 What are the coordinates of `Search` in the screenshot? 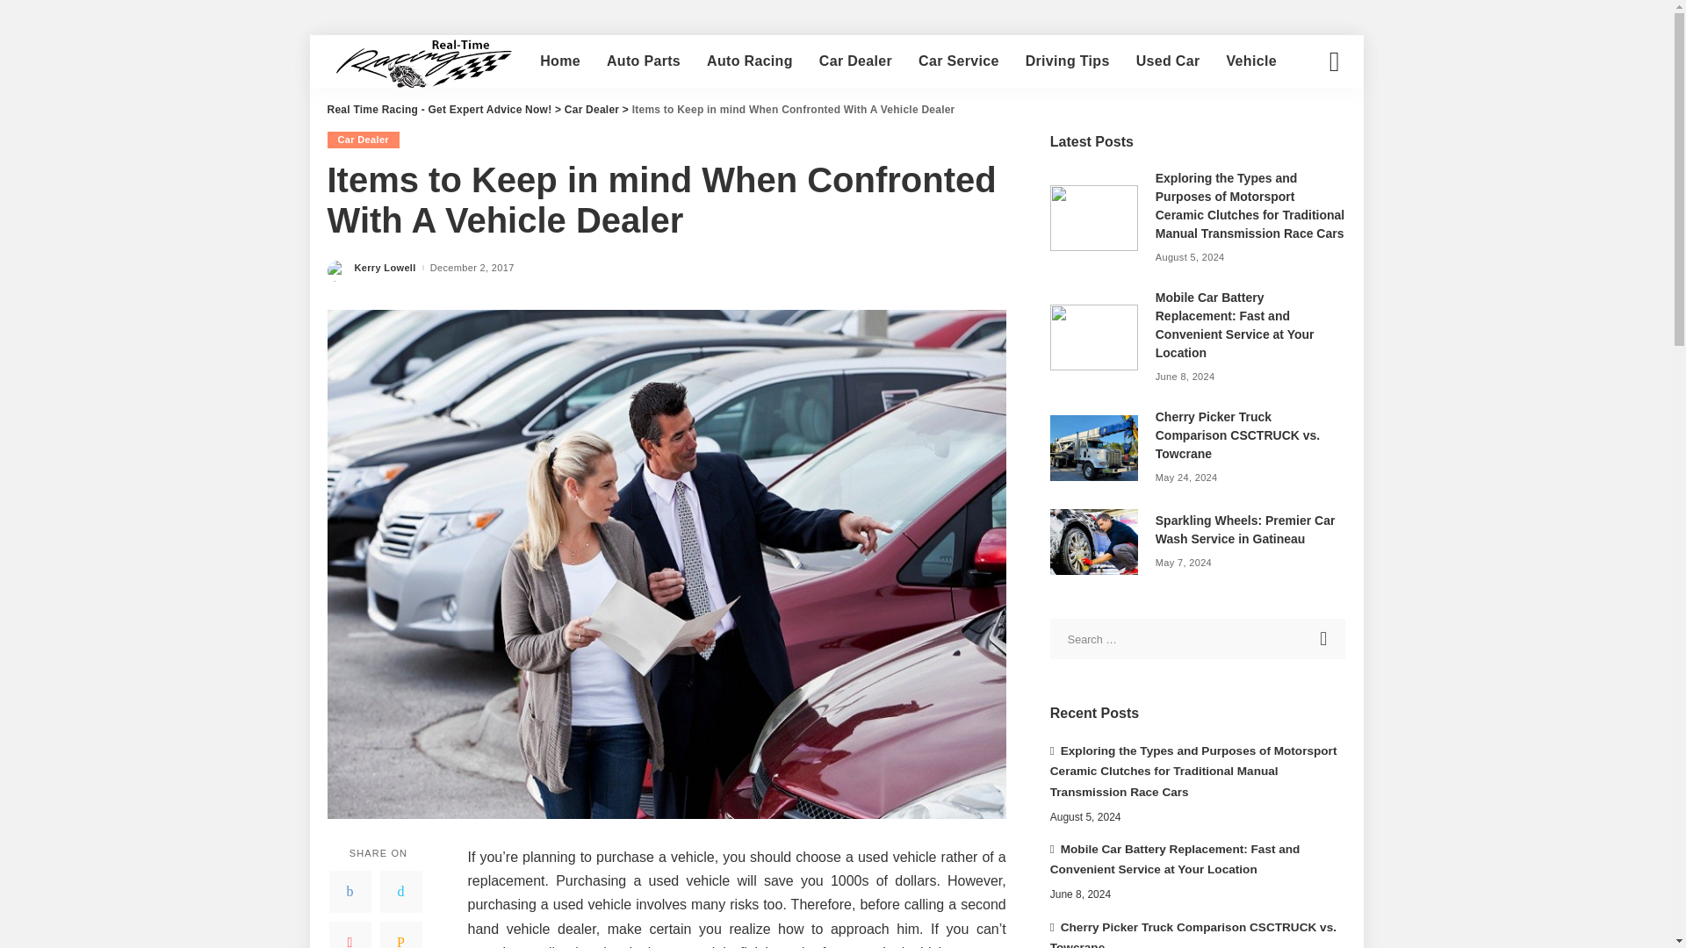 It's located at (1325, 639).